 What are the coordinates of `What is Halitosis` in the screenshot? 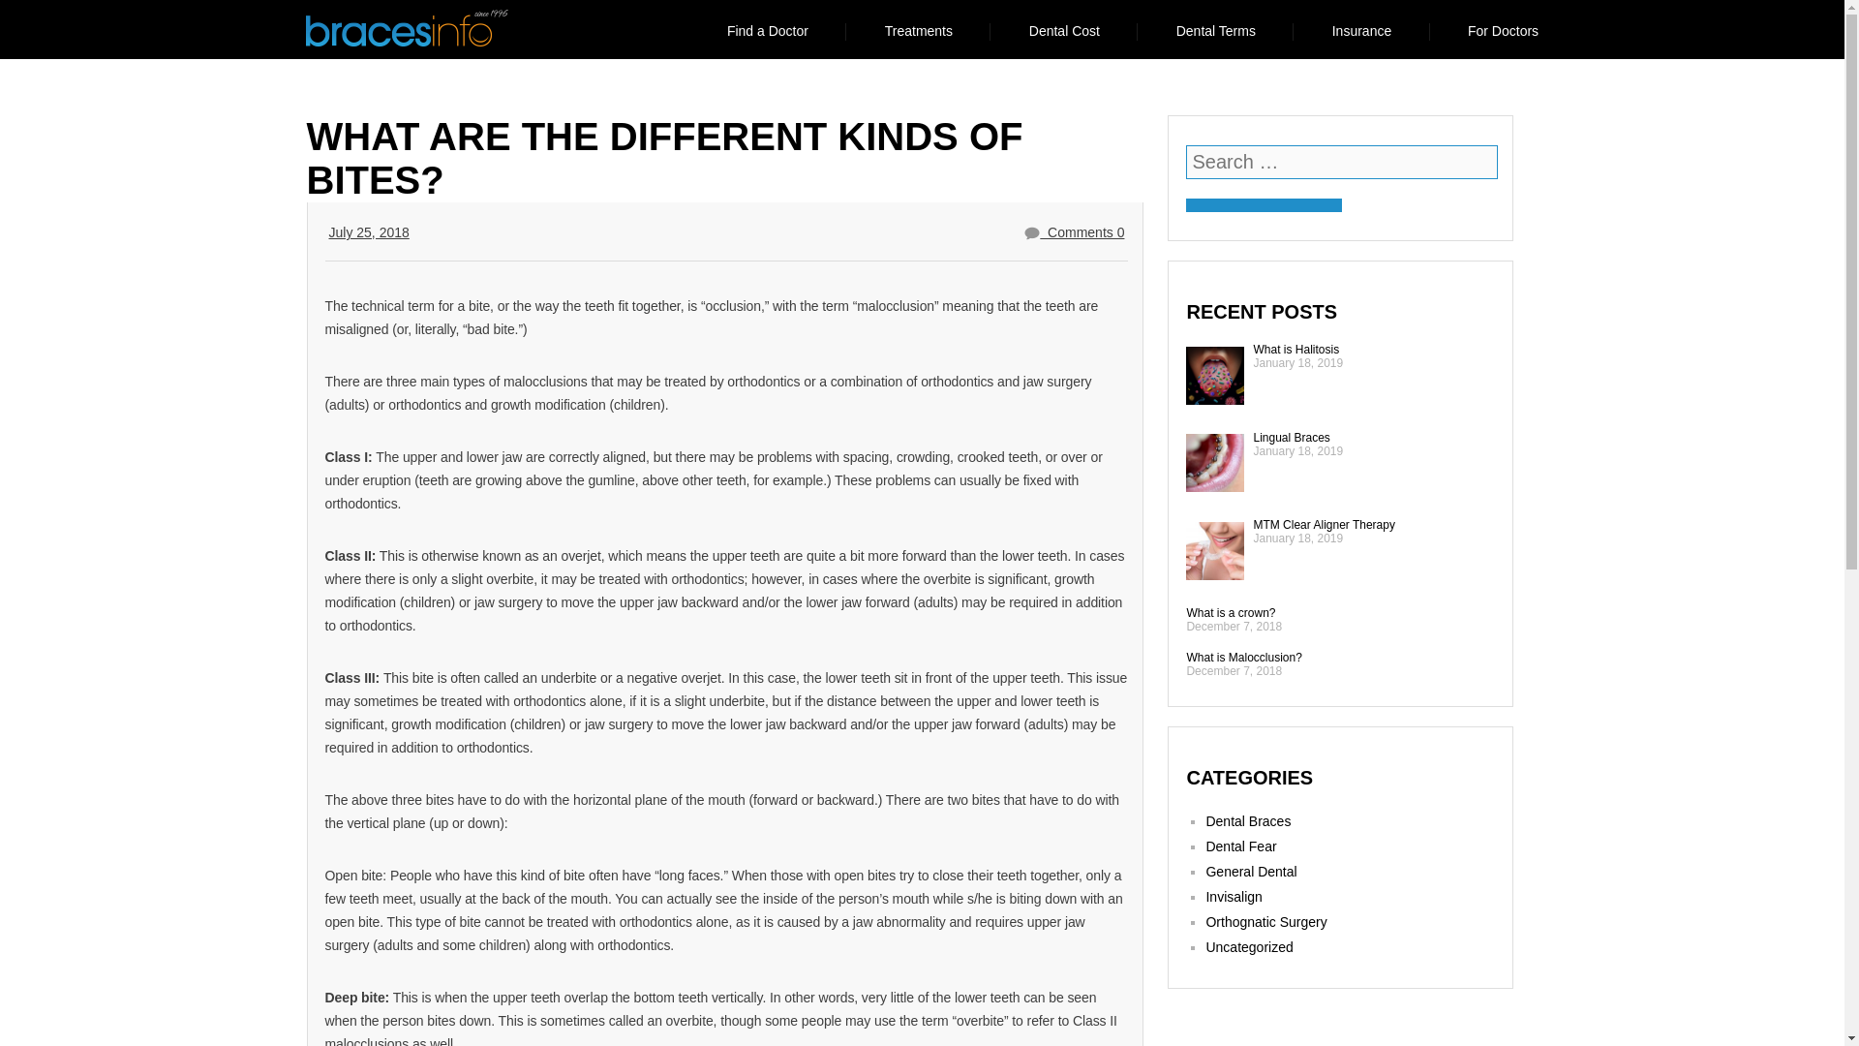 It's located at (1295, 350).